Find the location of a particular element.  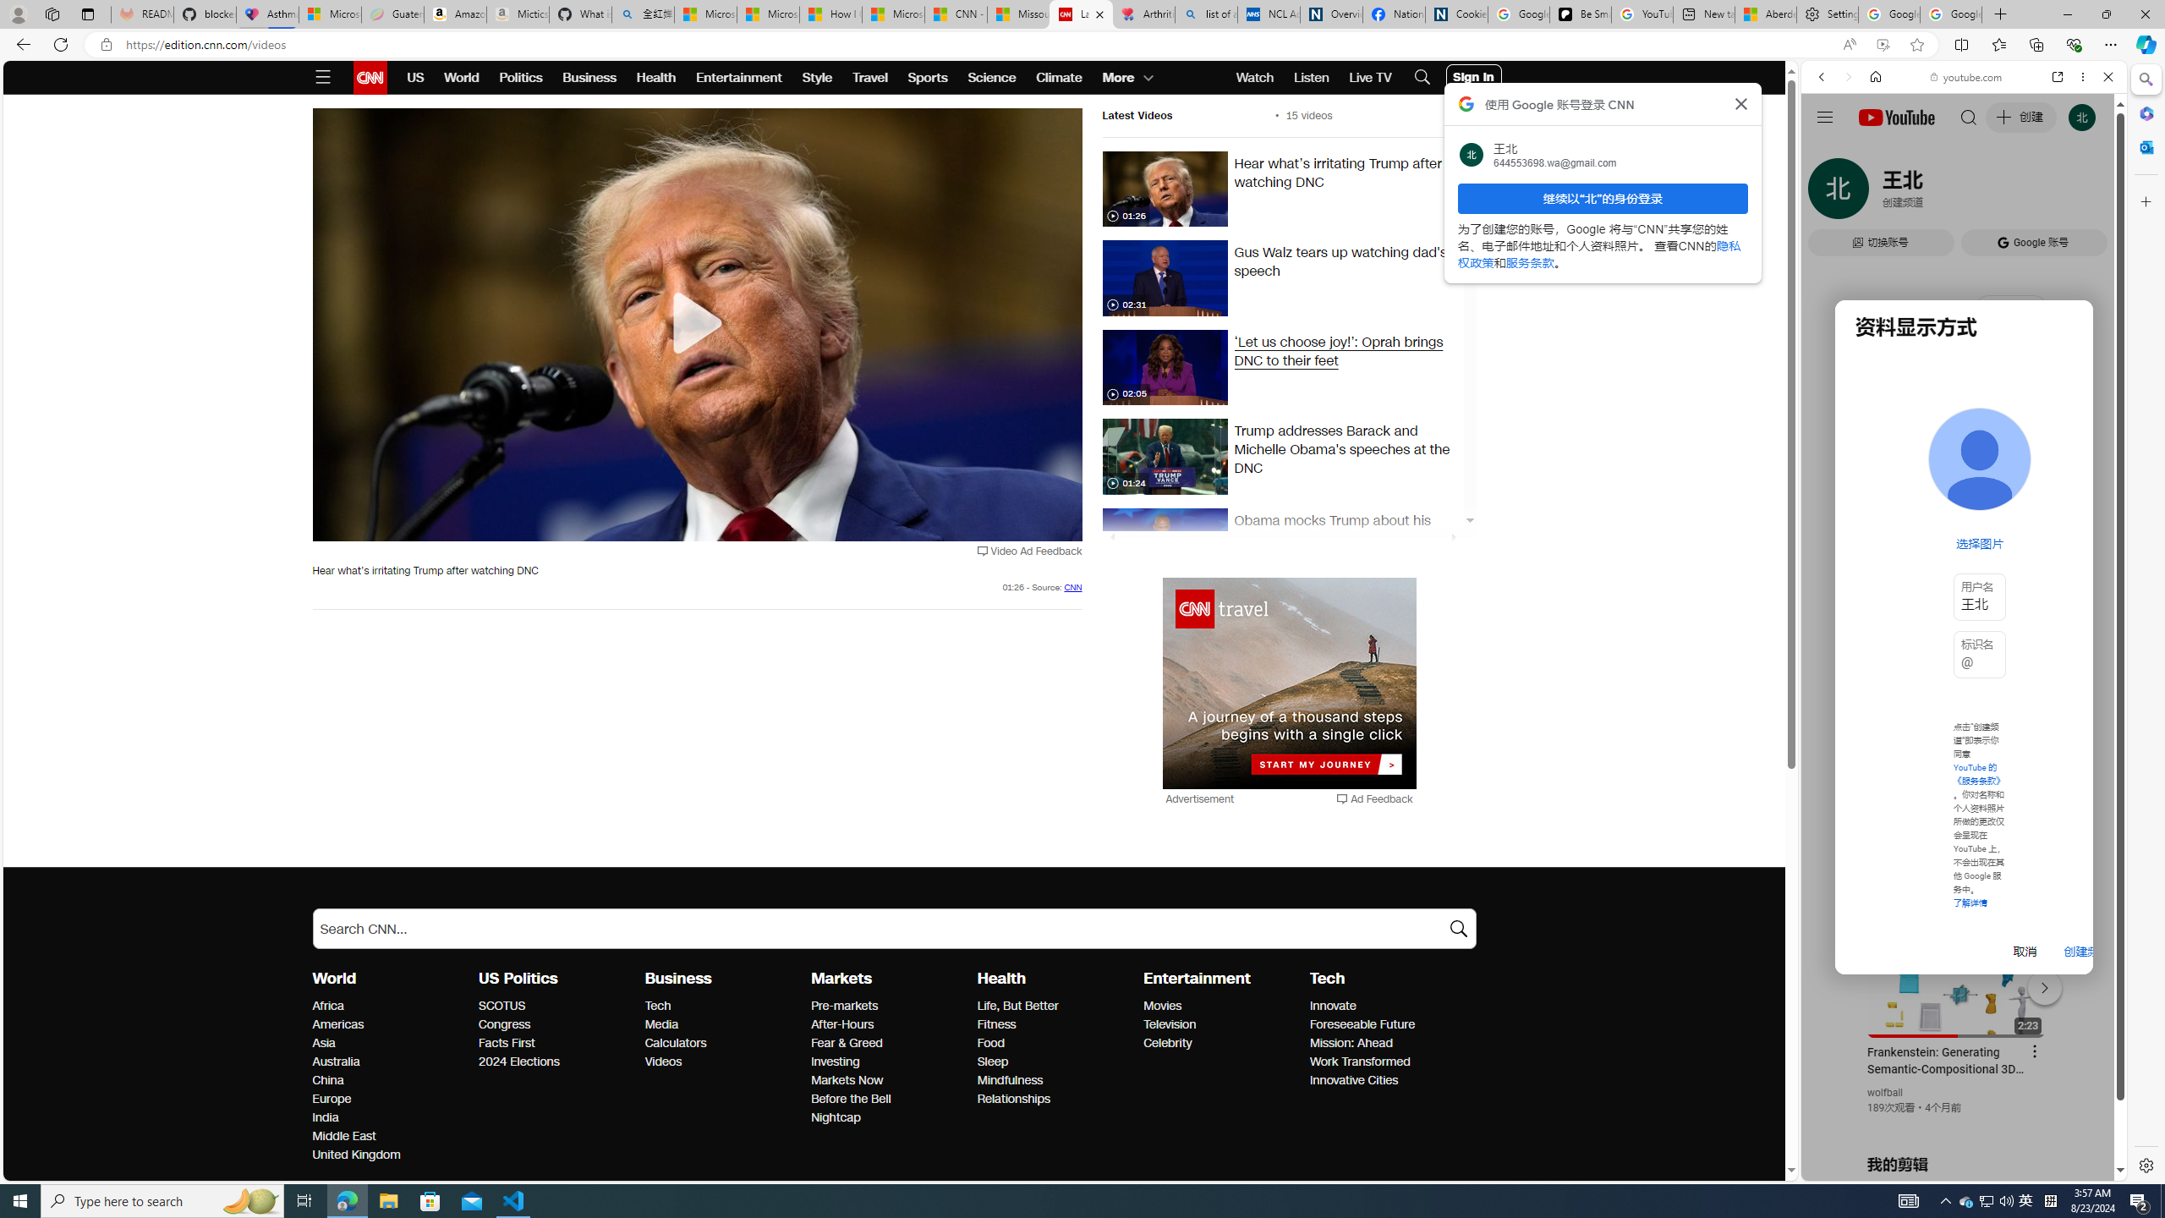

Fear & Greed is located at coordinates (890, 1044).